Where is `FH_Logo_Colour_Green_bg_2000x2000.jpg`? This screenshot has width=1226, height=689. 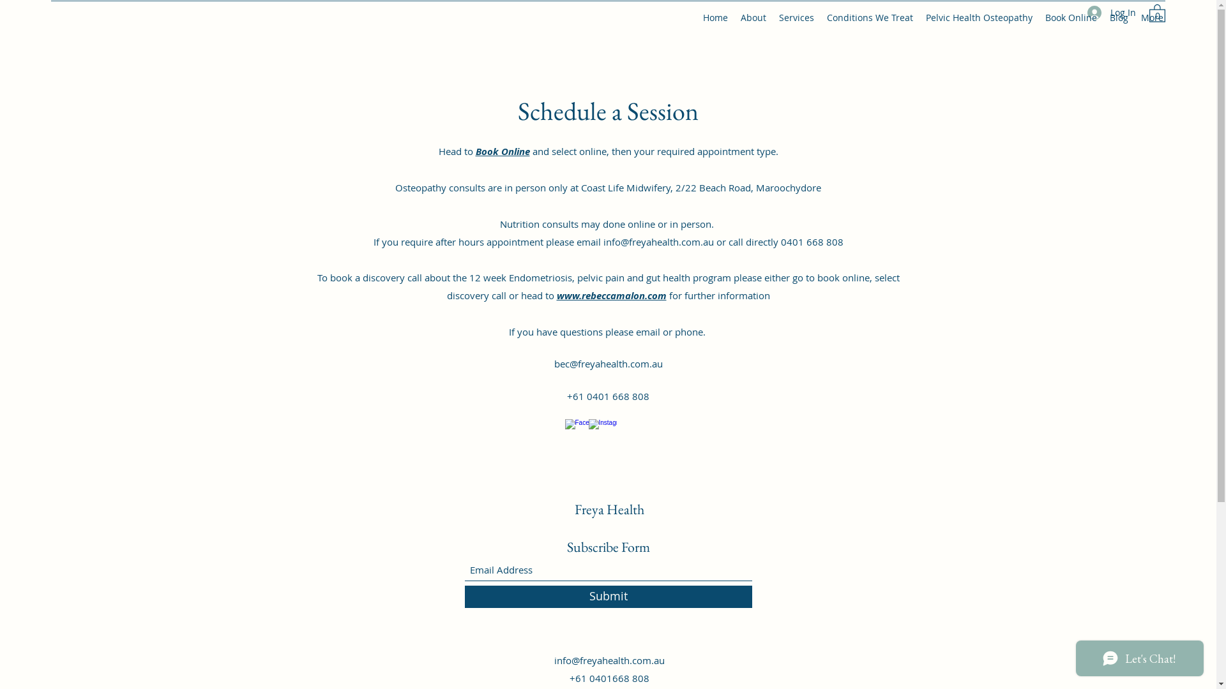 FH_Logo_Colour_Green_bg_2000x2000.jpg is located at coordinates (604, 1).